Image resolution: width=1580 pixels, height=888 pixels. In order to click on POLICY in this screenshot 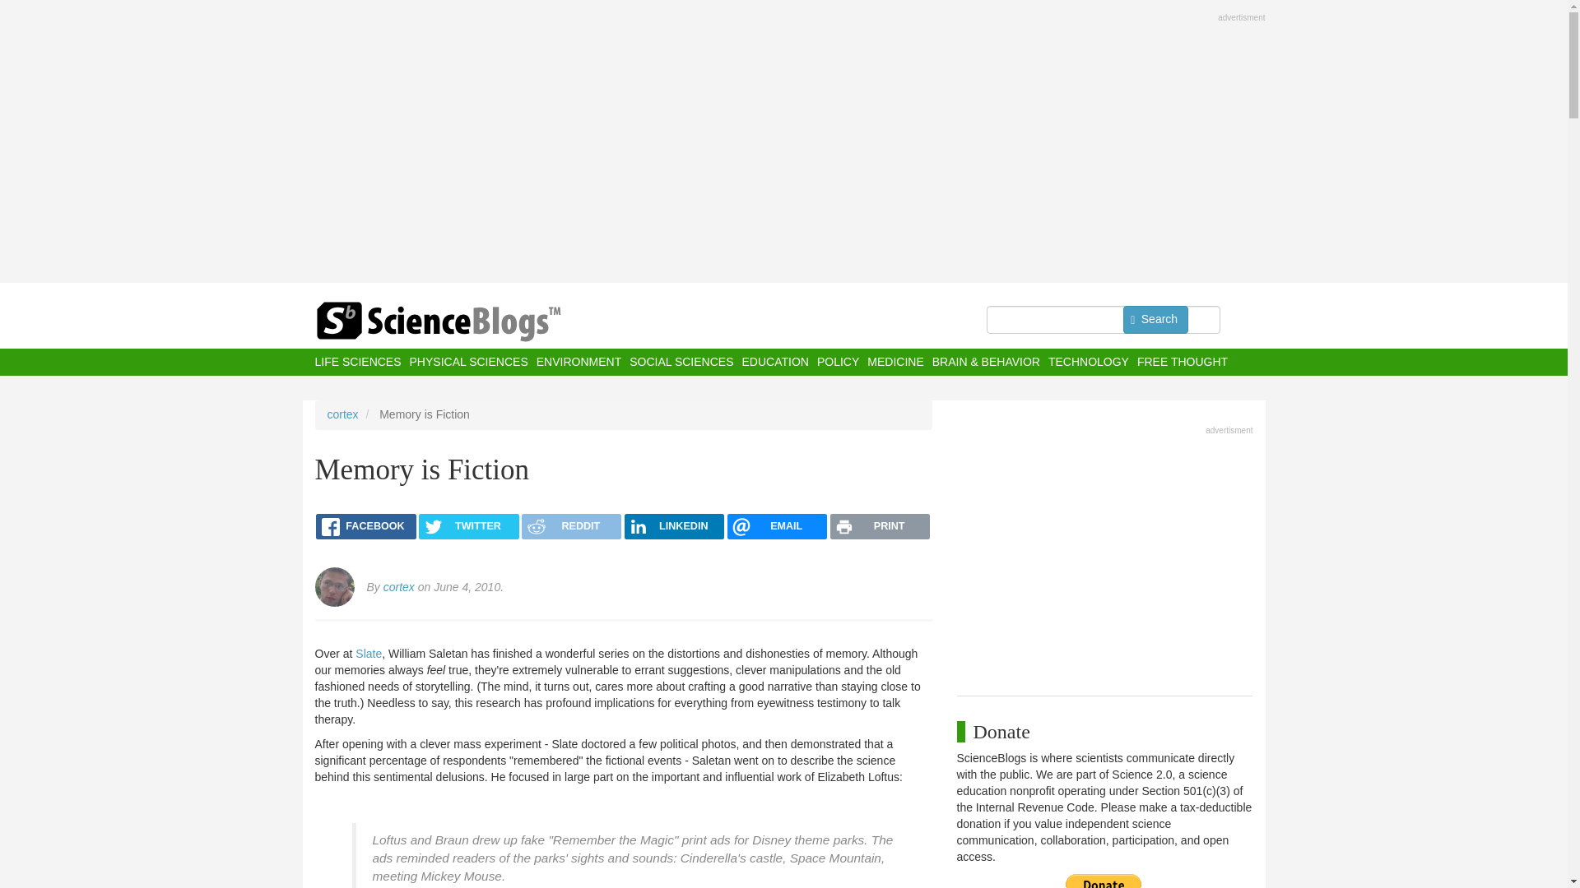, I will do `click(838, 362)`.